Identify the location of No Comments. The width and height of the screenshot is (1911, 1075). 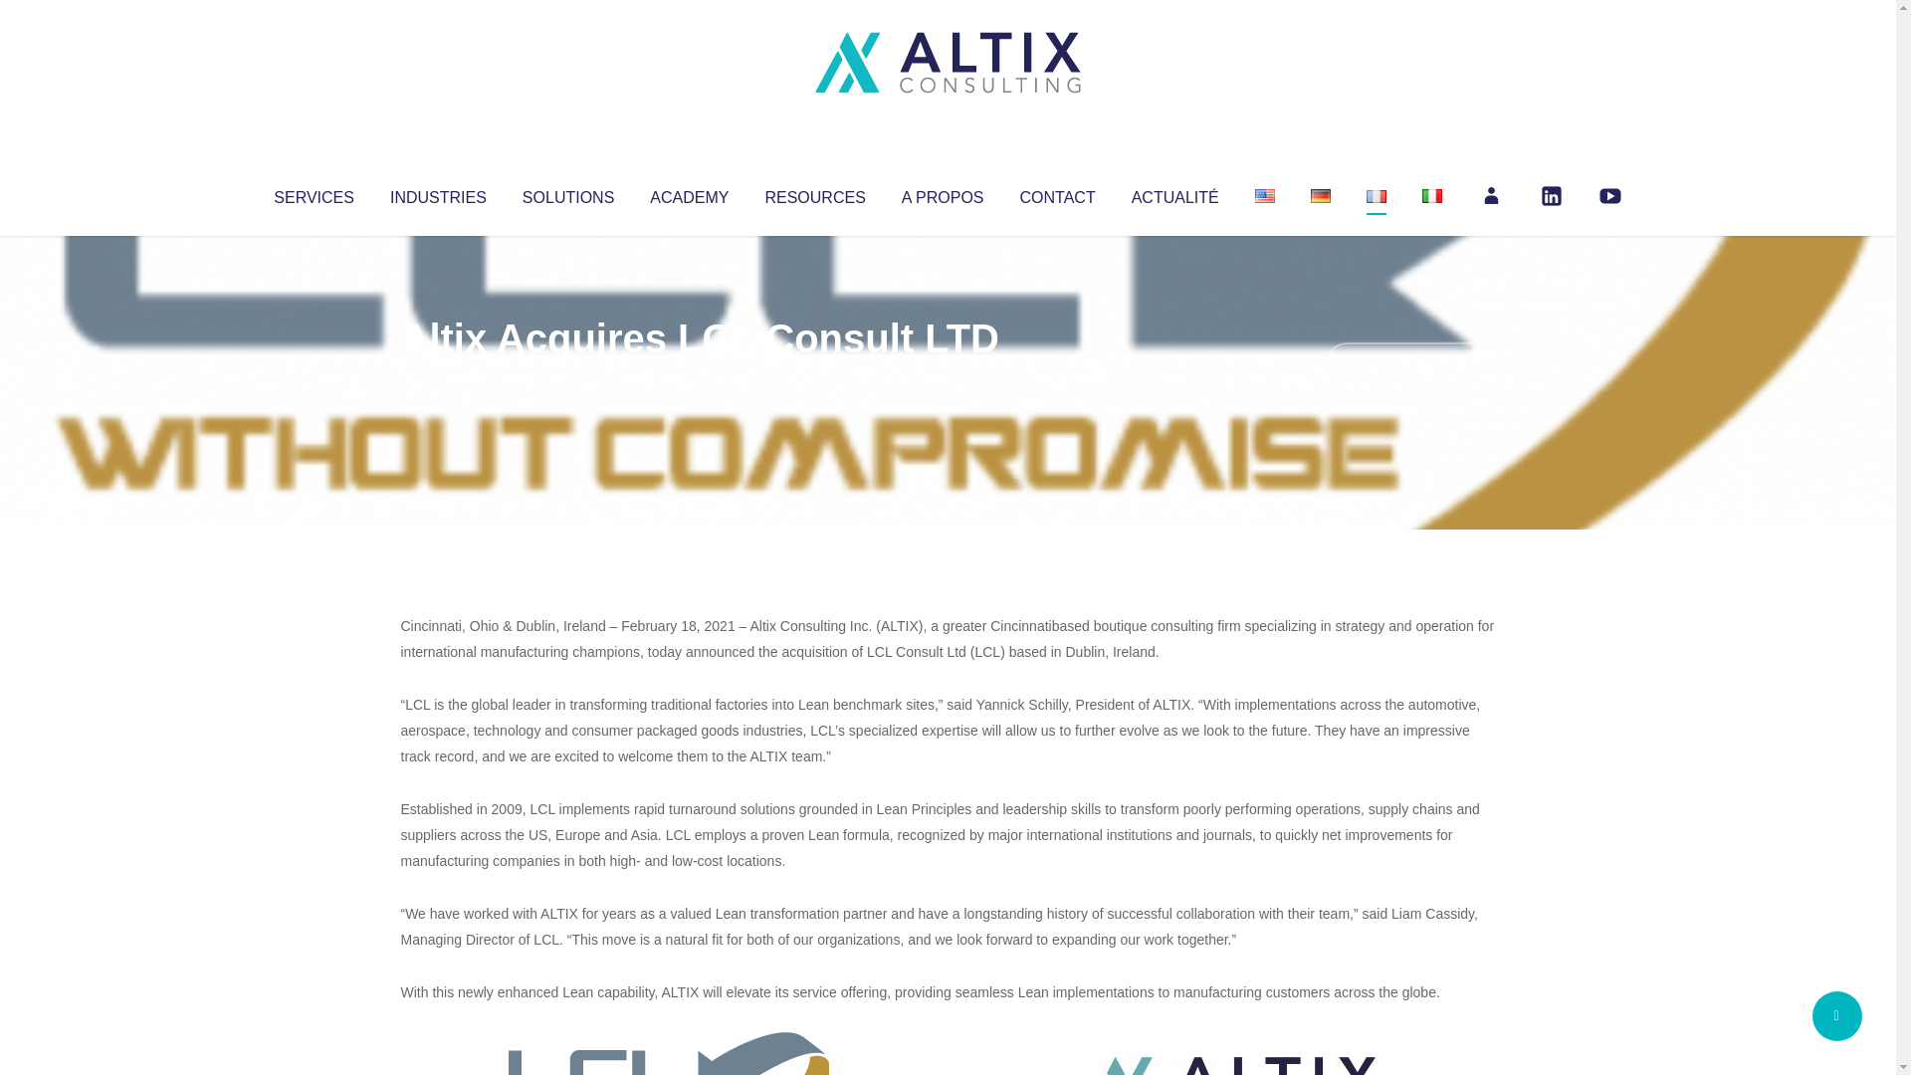
(1409, 364).